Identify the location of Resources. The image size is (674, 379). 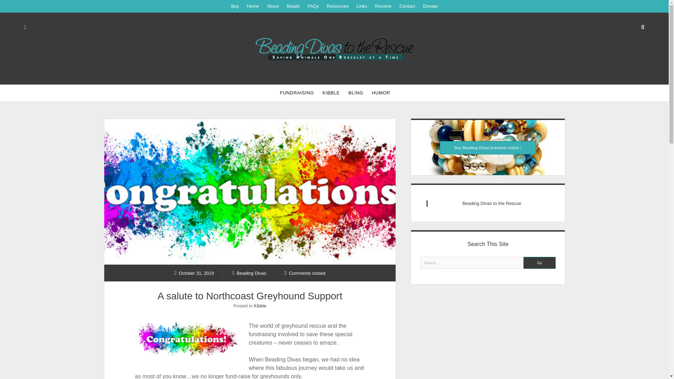
(338, 6).